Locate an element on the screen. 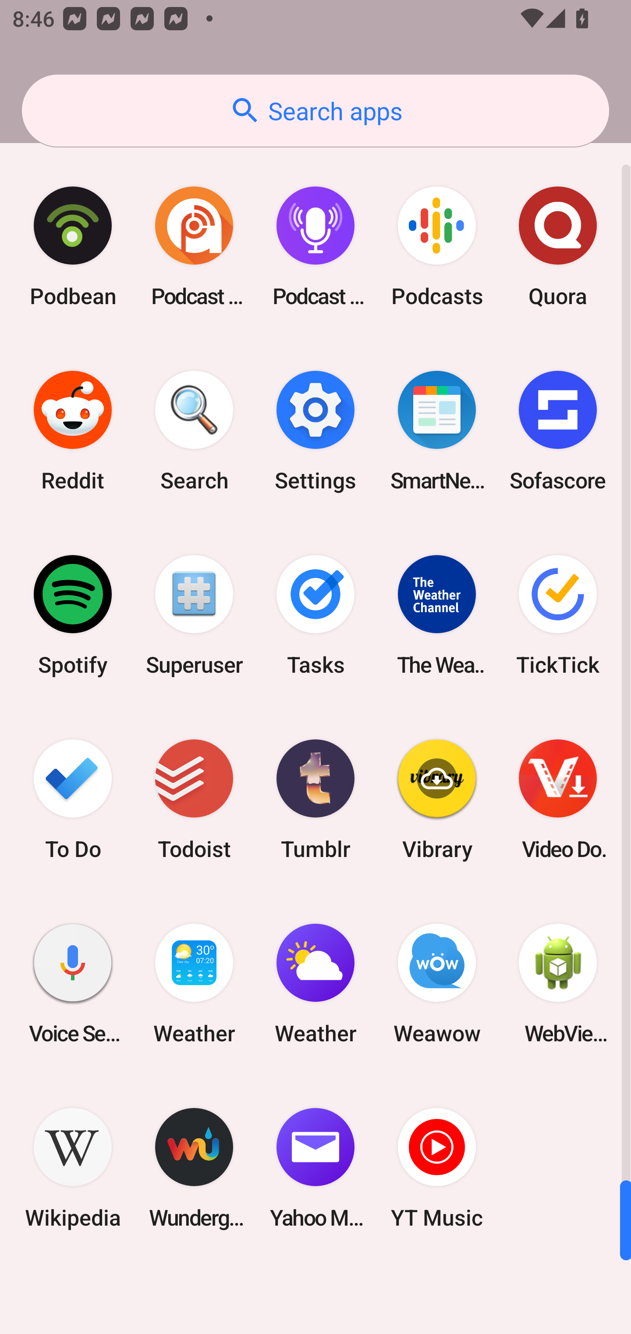  Voice Search is located at coordinates (73, 984).